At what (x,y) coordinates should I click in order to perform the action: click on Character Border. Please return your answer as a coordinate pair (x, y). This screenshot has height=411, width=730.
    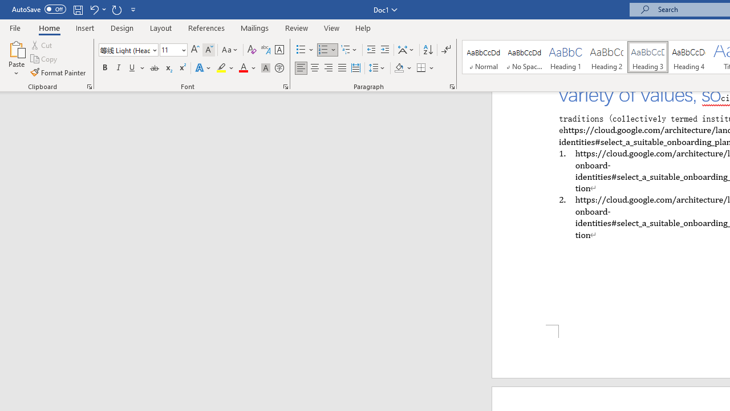
    Looking at the image, I should click on (279, 50).